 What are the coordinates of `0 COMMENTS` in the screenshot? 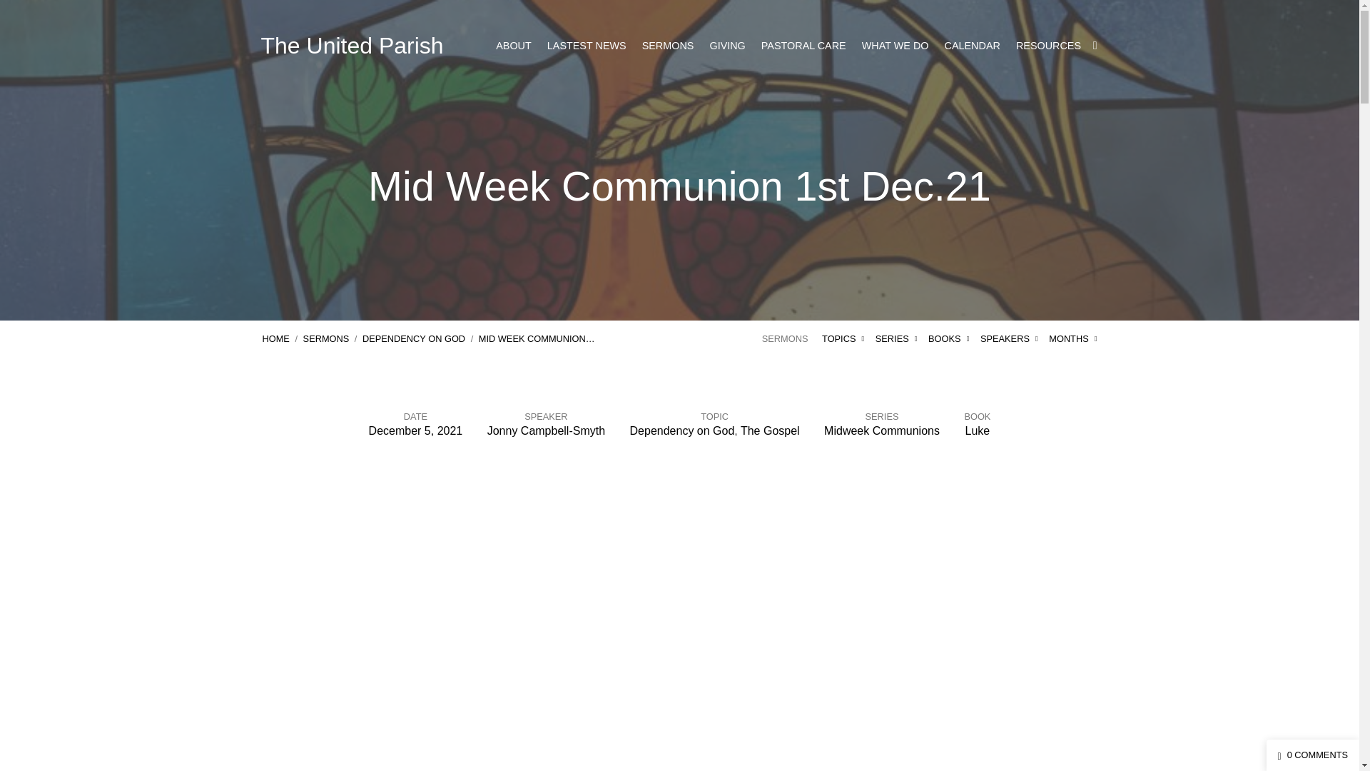 It's located at (1313, 754).